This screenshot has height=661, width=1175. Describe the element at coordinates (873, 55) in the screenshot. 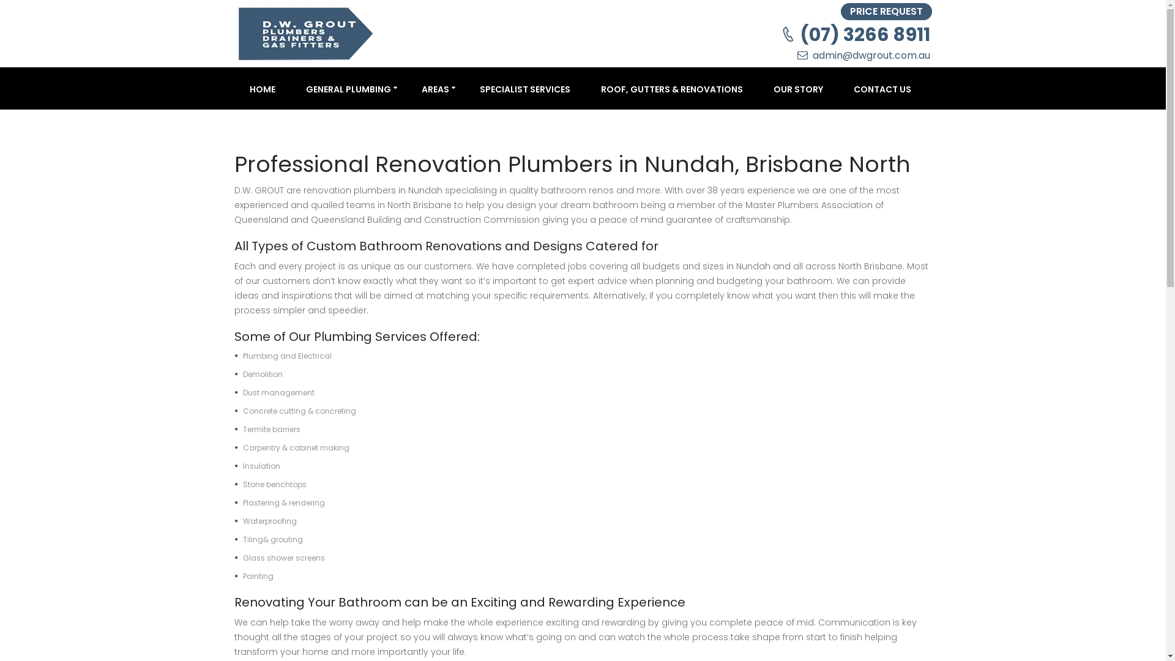

I see `admin@dwgrout.com.au` at that location.